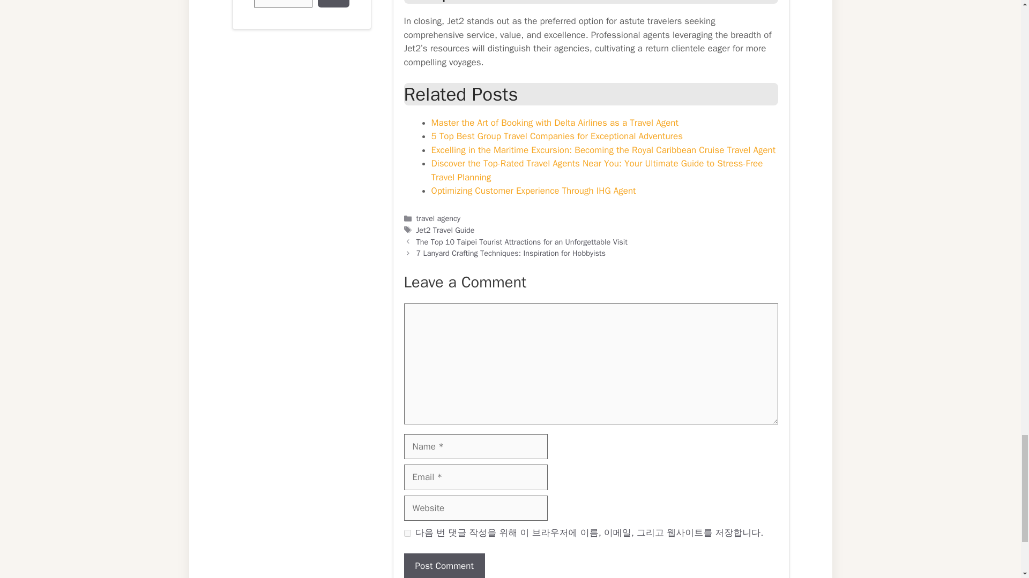 Image resolution: width=1029 pixels, height=578 pixels. I want to click on 5 Top Best Group Travel Companies for Exceptional Adventures, so click(557, 136).